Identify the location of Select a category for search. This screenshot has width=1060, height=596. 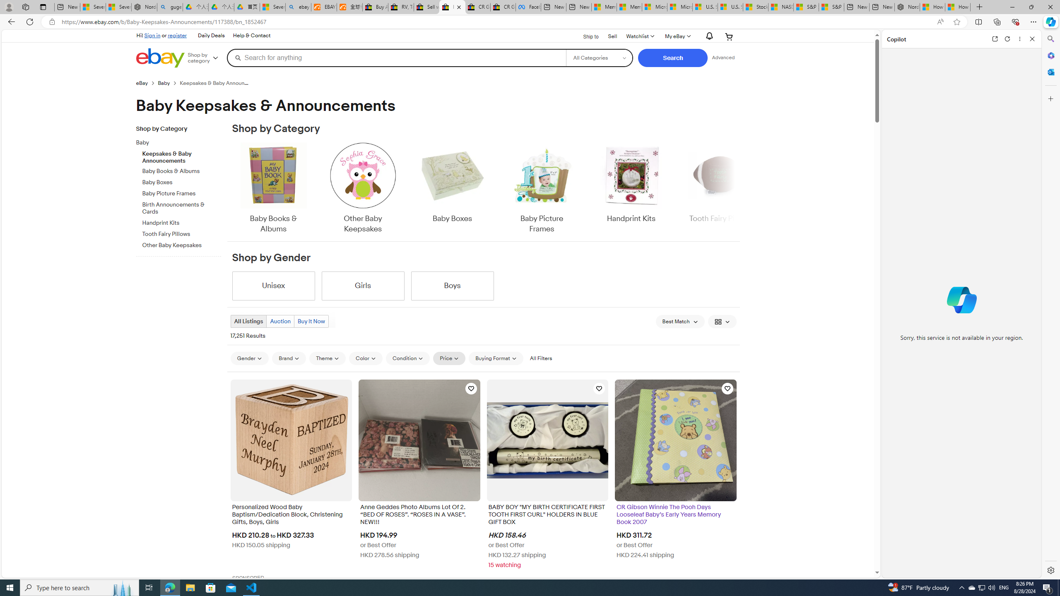
(600, 58).